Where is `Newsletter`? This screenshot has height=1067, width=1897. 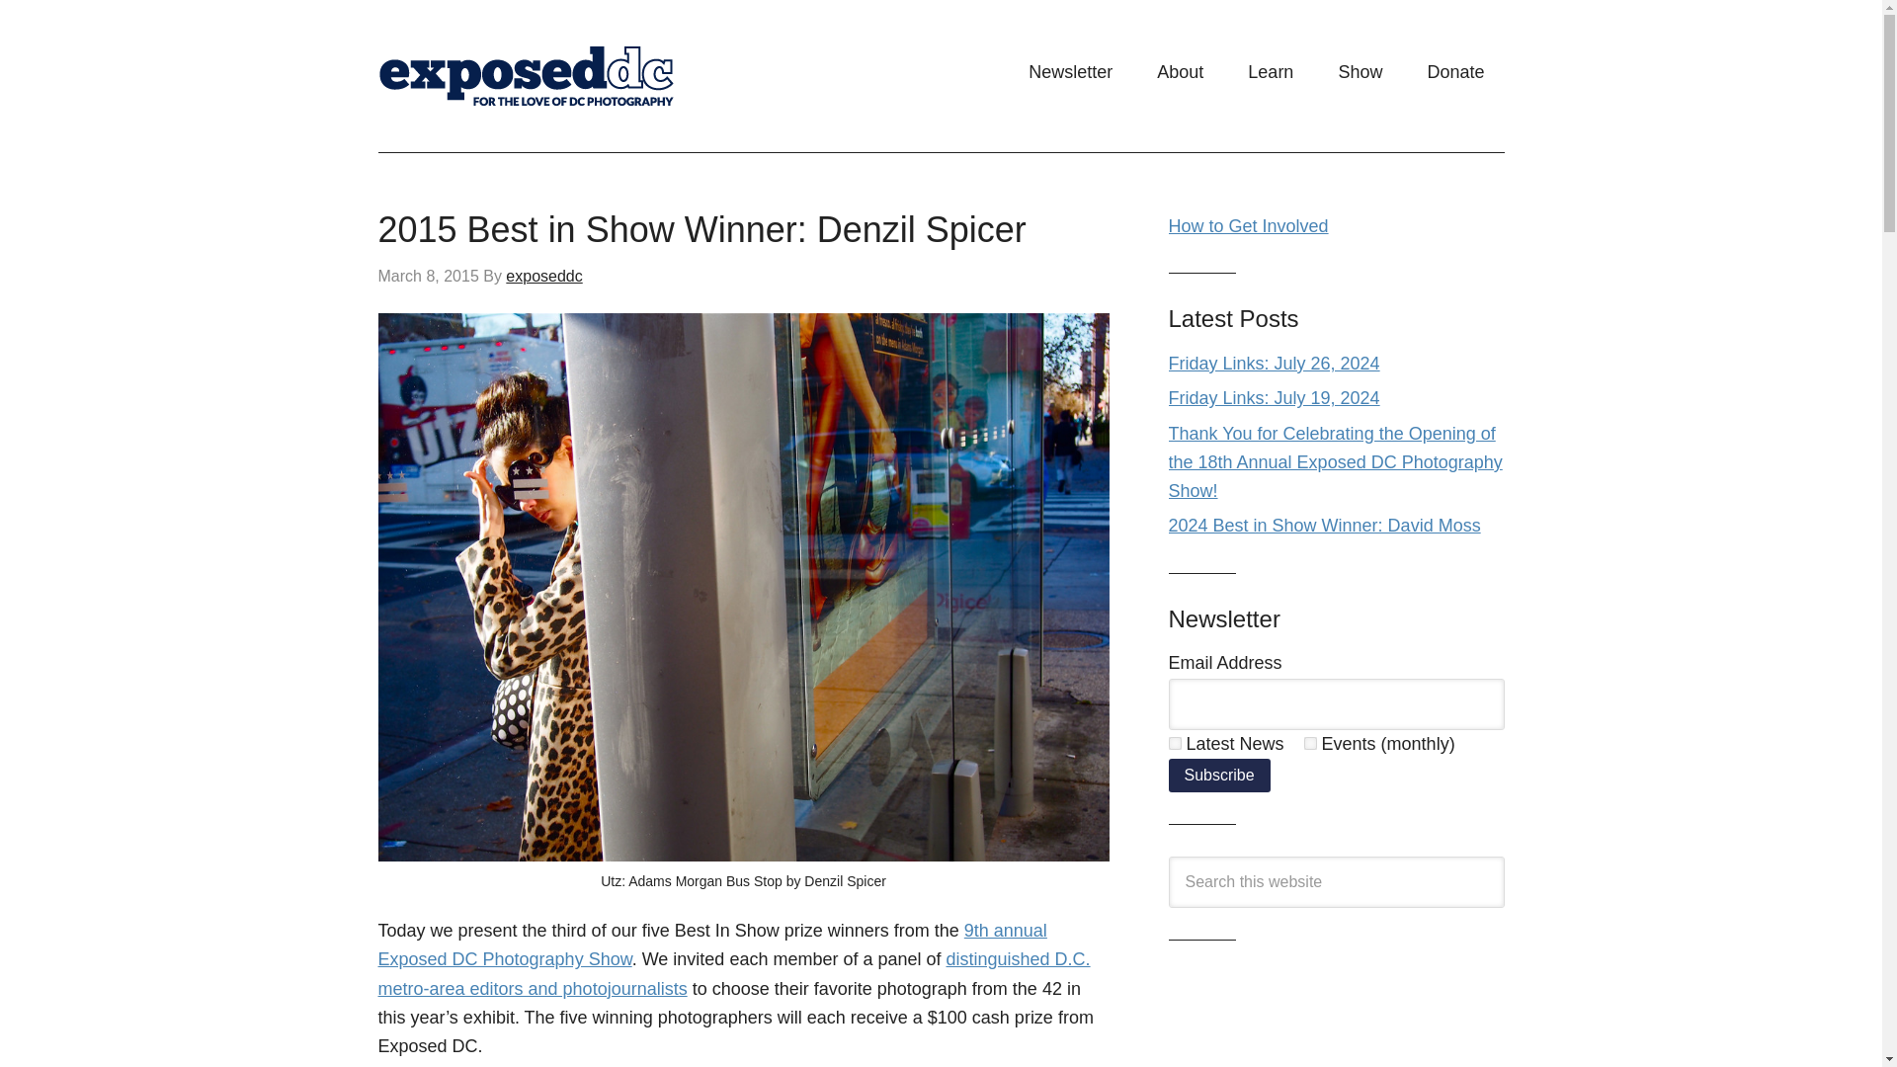 Newsletter is located at coordinates (1071, 71).